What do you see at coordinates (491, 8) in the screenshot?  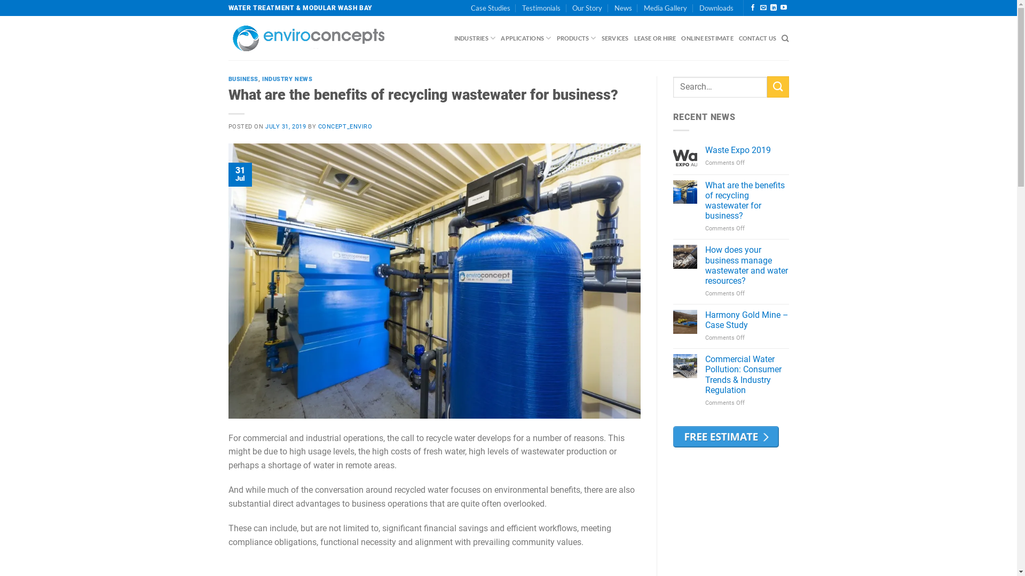 I see `Case Studies` at bounding box center [491, 8].